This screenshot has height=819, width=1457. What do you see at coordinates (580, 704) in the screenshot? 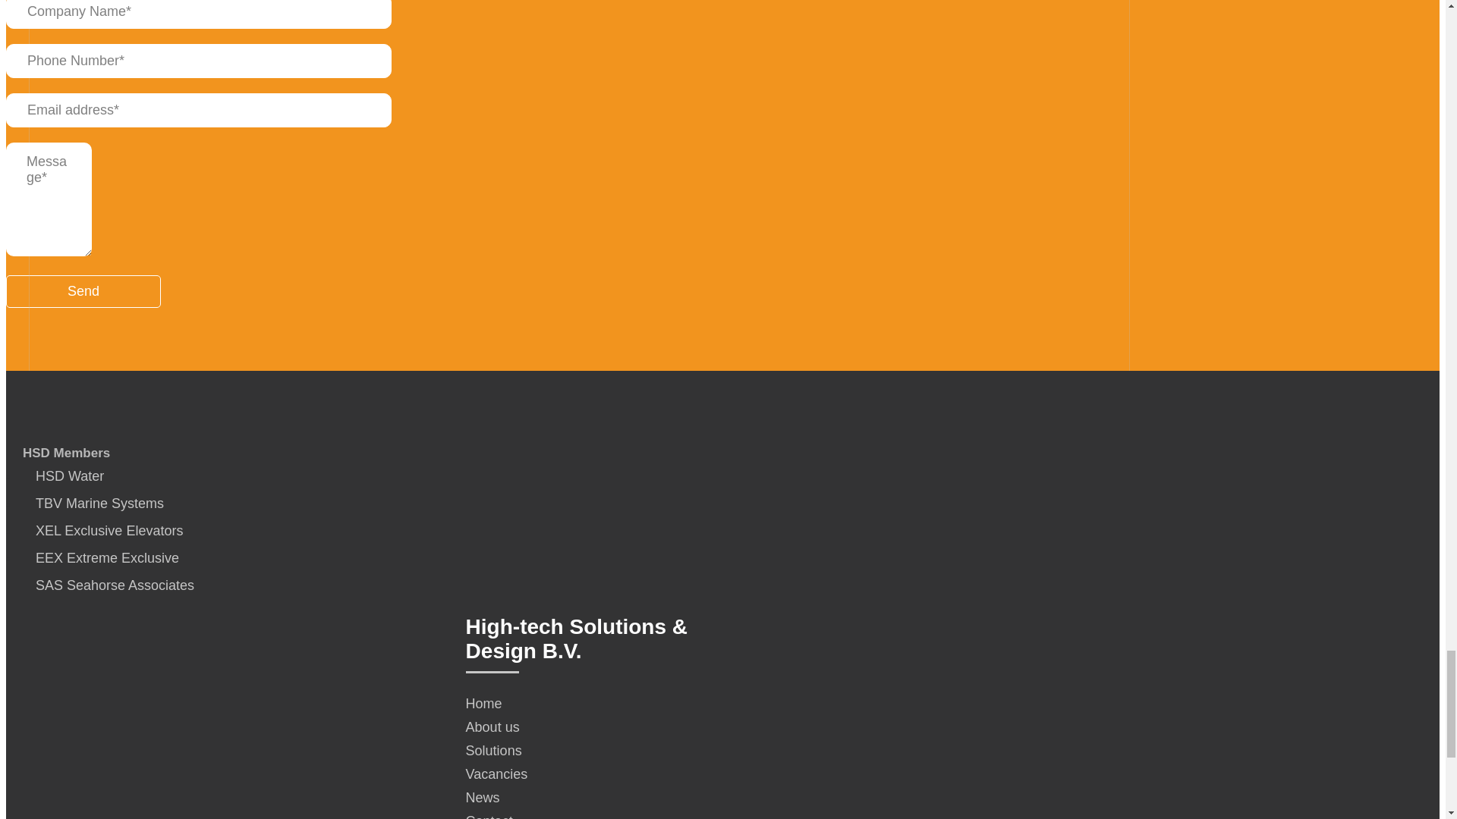
I see `Home` at bounding box center [580, 704].